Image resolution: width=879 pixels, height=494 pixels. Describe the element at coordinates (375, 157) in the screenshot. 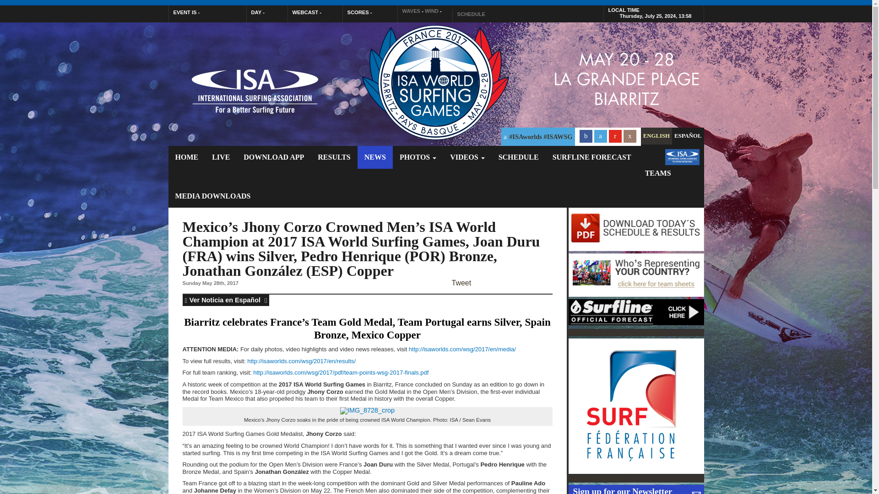

I see `NEWS` at that location.